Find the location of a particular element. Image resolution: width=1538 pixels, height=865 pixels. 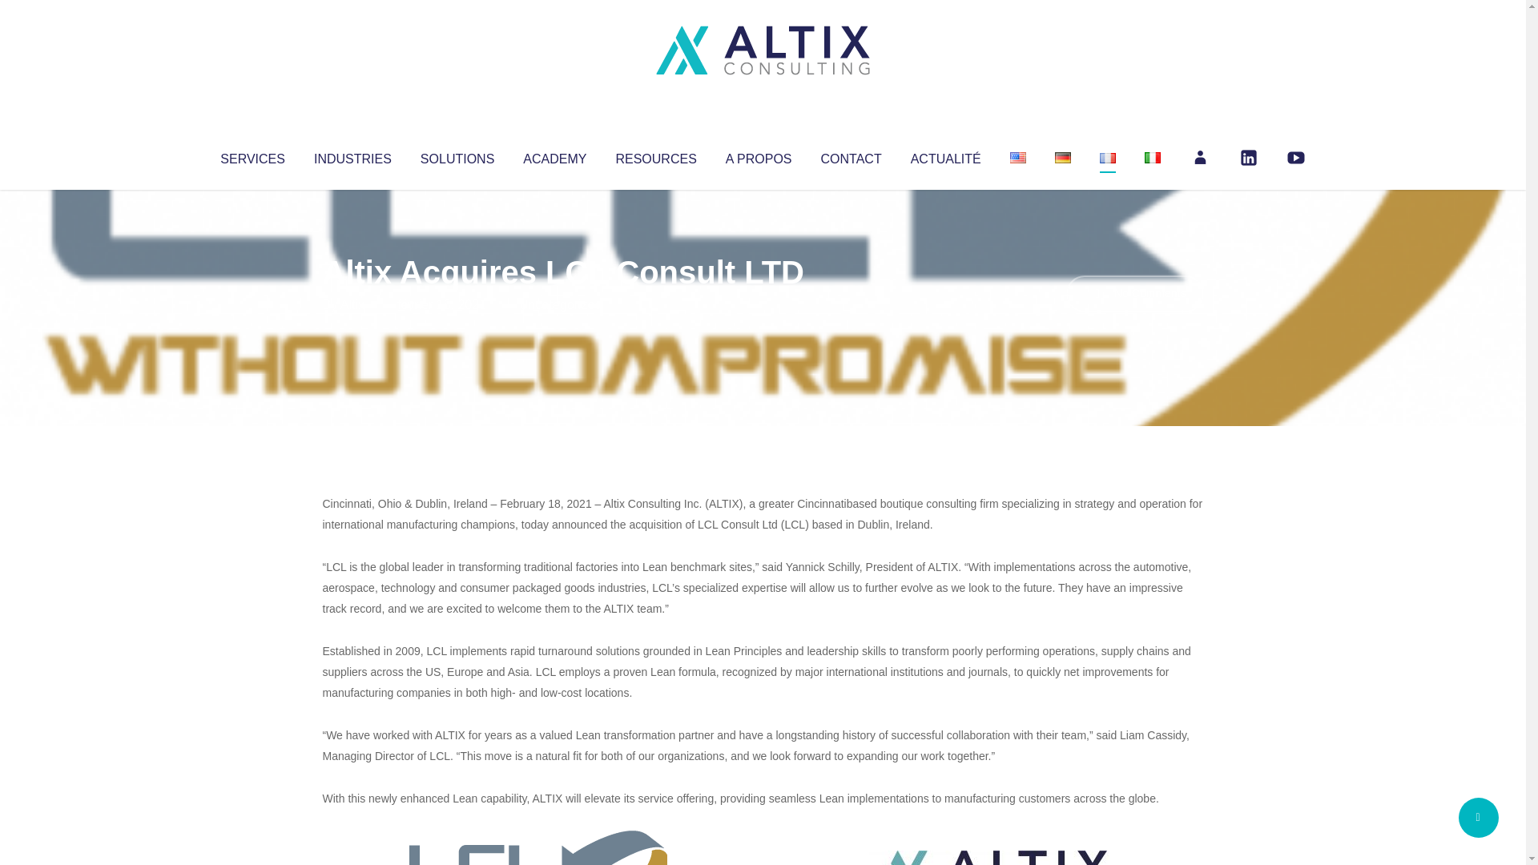

INDUSTRIES is located at coordinates (352, 155).